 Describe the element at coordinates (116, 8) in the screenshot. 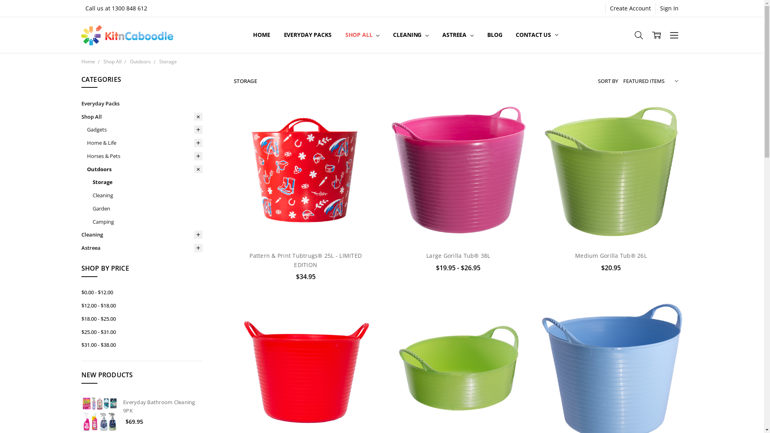

I see `Call us at 1300 848 612` at that location.